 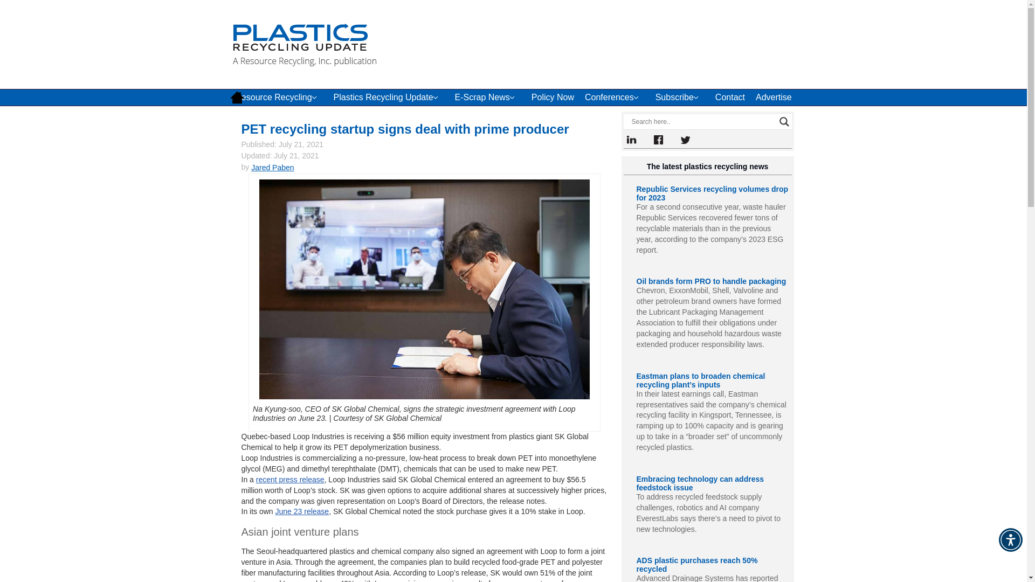 What do you see at coordinates (680, 97) in the screenshot?
I see `Subscribe` at bounding box center [680, 97].